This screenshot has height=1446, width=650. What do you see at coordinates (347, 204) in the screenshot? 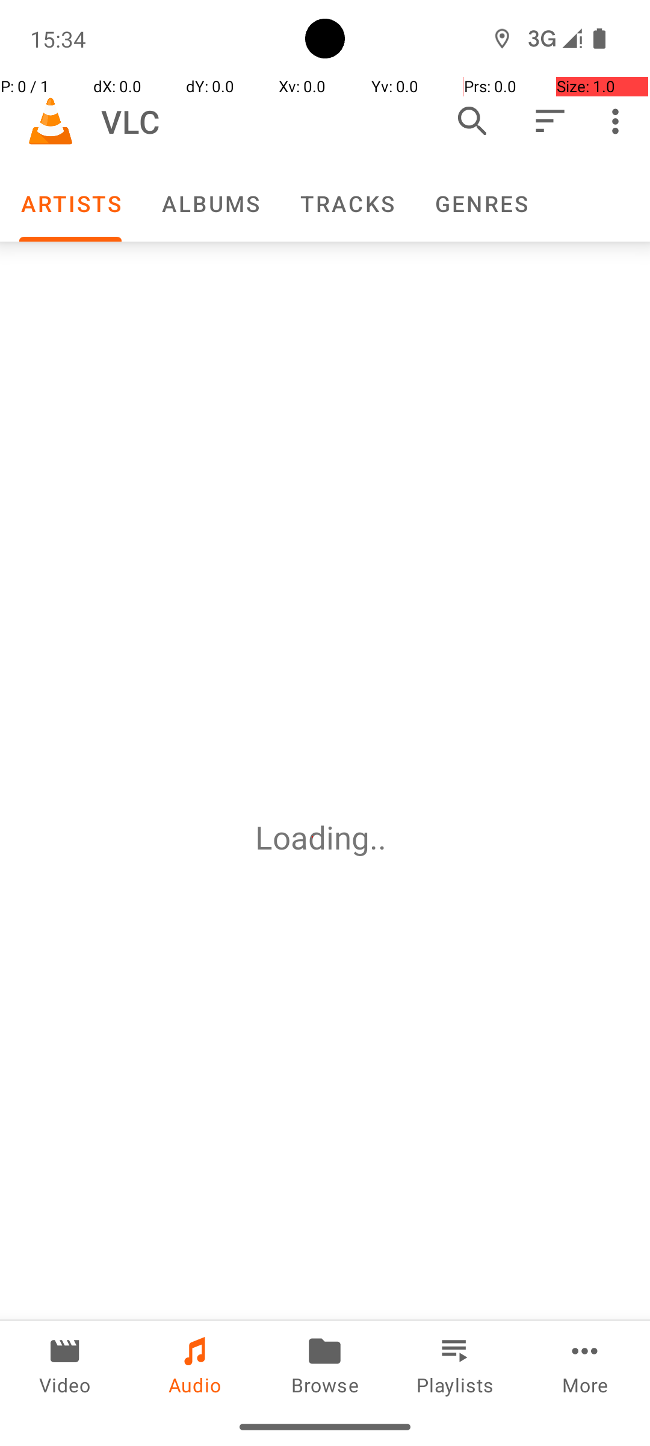
I see `TRACKS` at bounding box center [347, 204].